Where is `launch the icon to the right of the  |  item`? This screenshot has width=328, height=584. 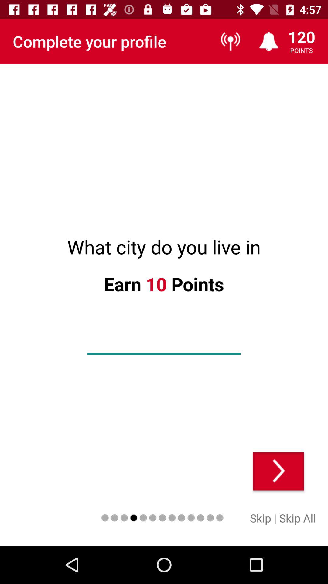 launch the icon to the right of the  |  item is located at coordinates (298, 518).